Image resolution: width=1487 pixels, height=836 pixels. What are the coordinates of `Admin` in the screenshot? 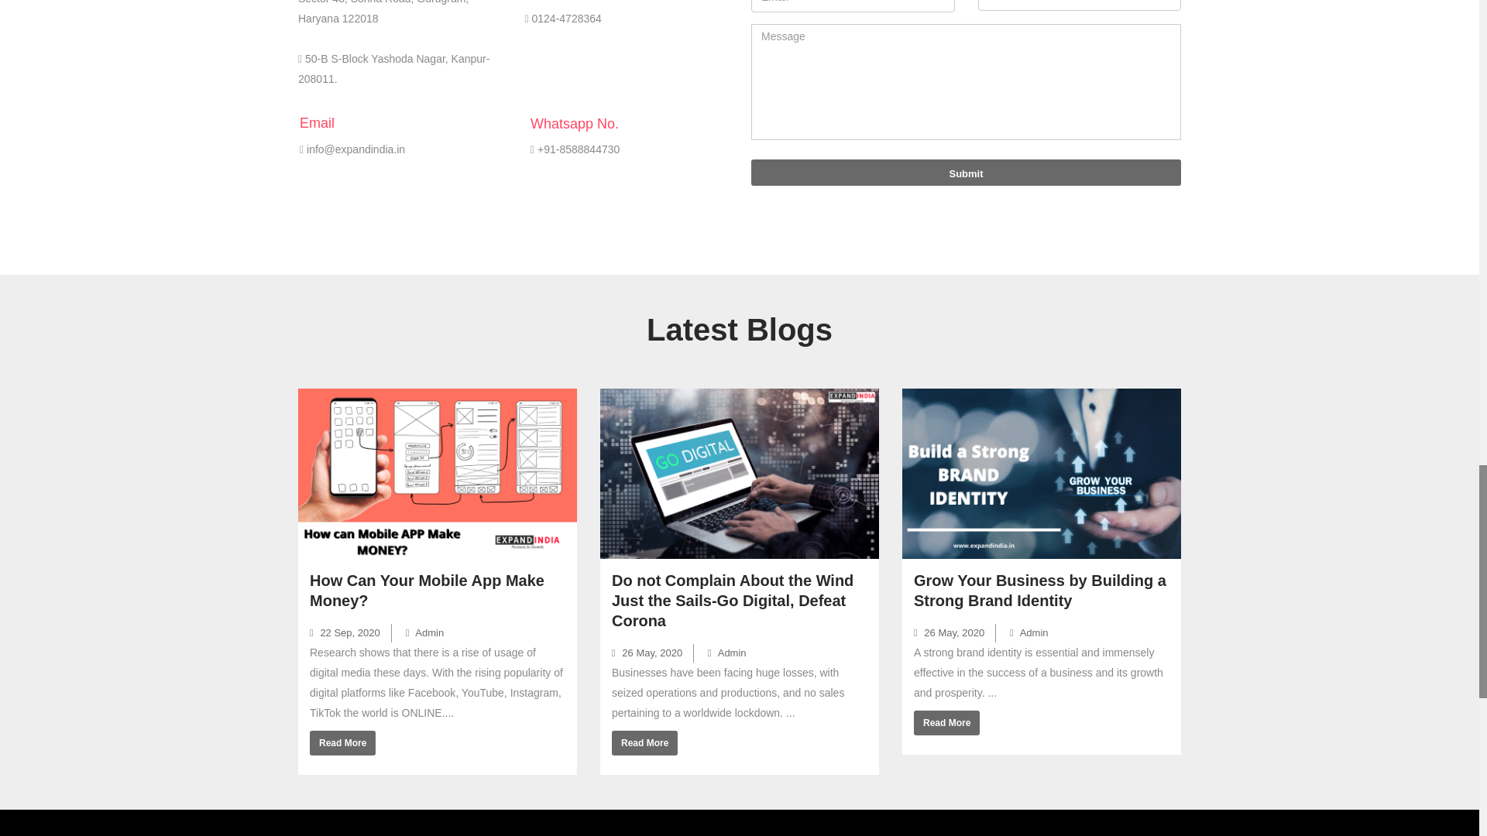 It's located at (425, 633).